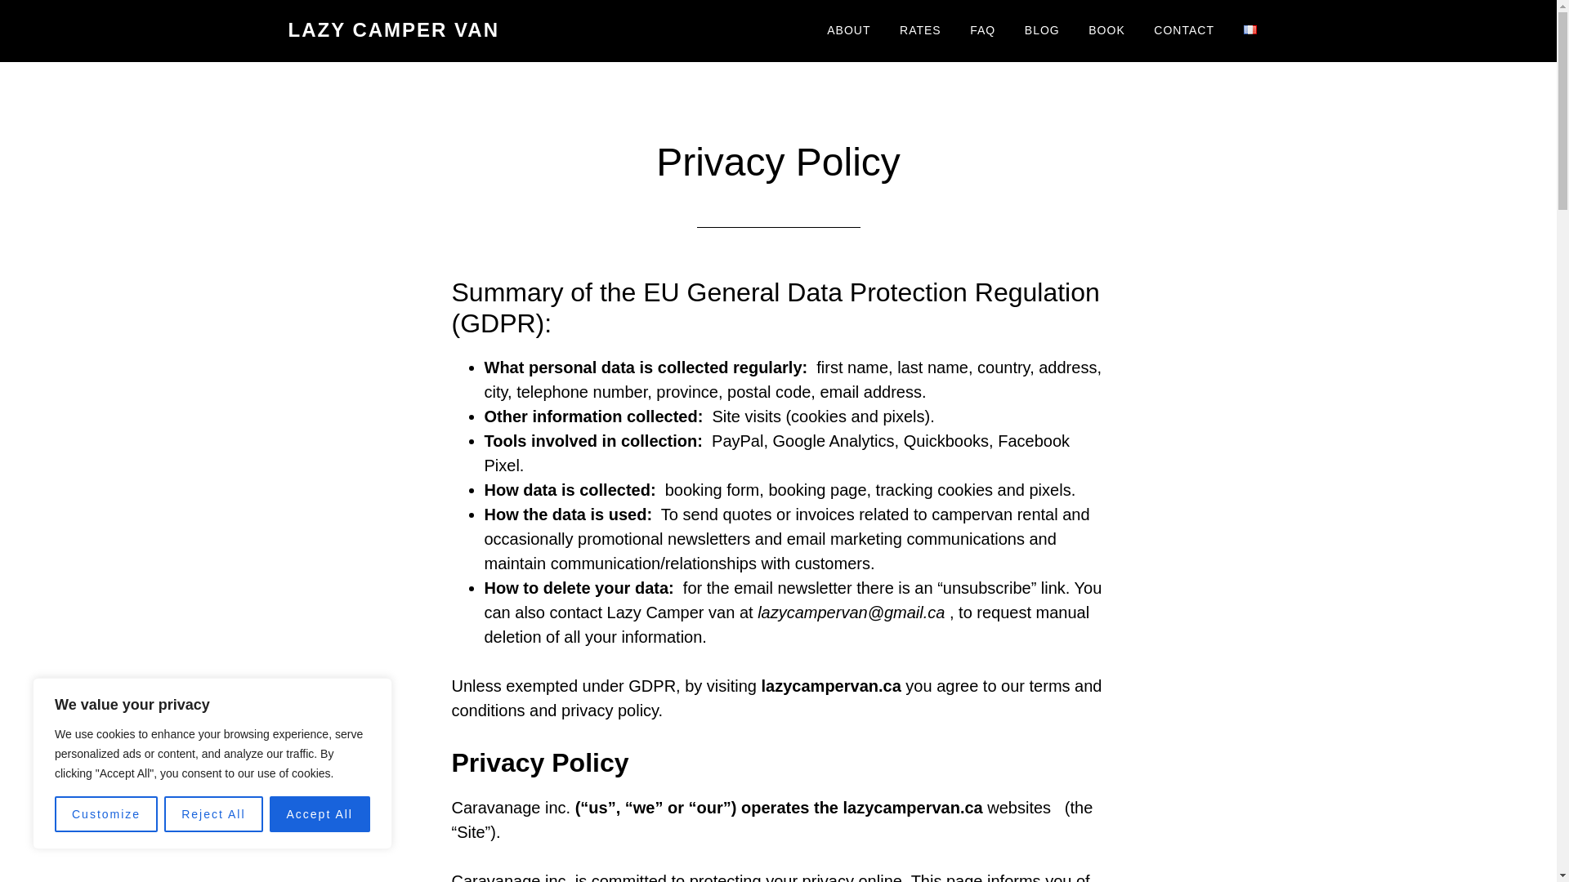  What do you see at coordinates (1041, 31) in the screenshot?
I see `BLOG` at bounding box center [1041, 31].